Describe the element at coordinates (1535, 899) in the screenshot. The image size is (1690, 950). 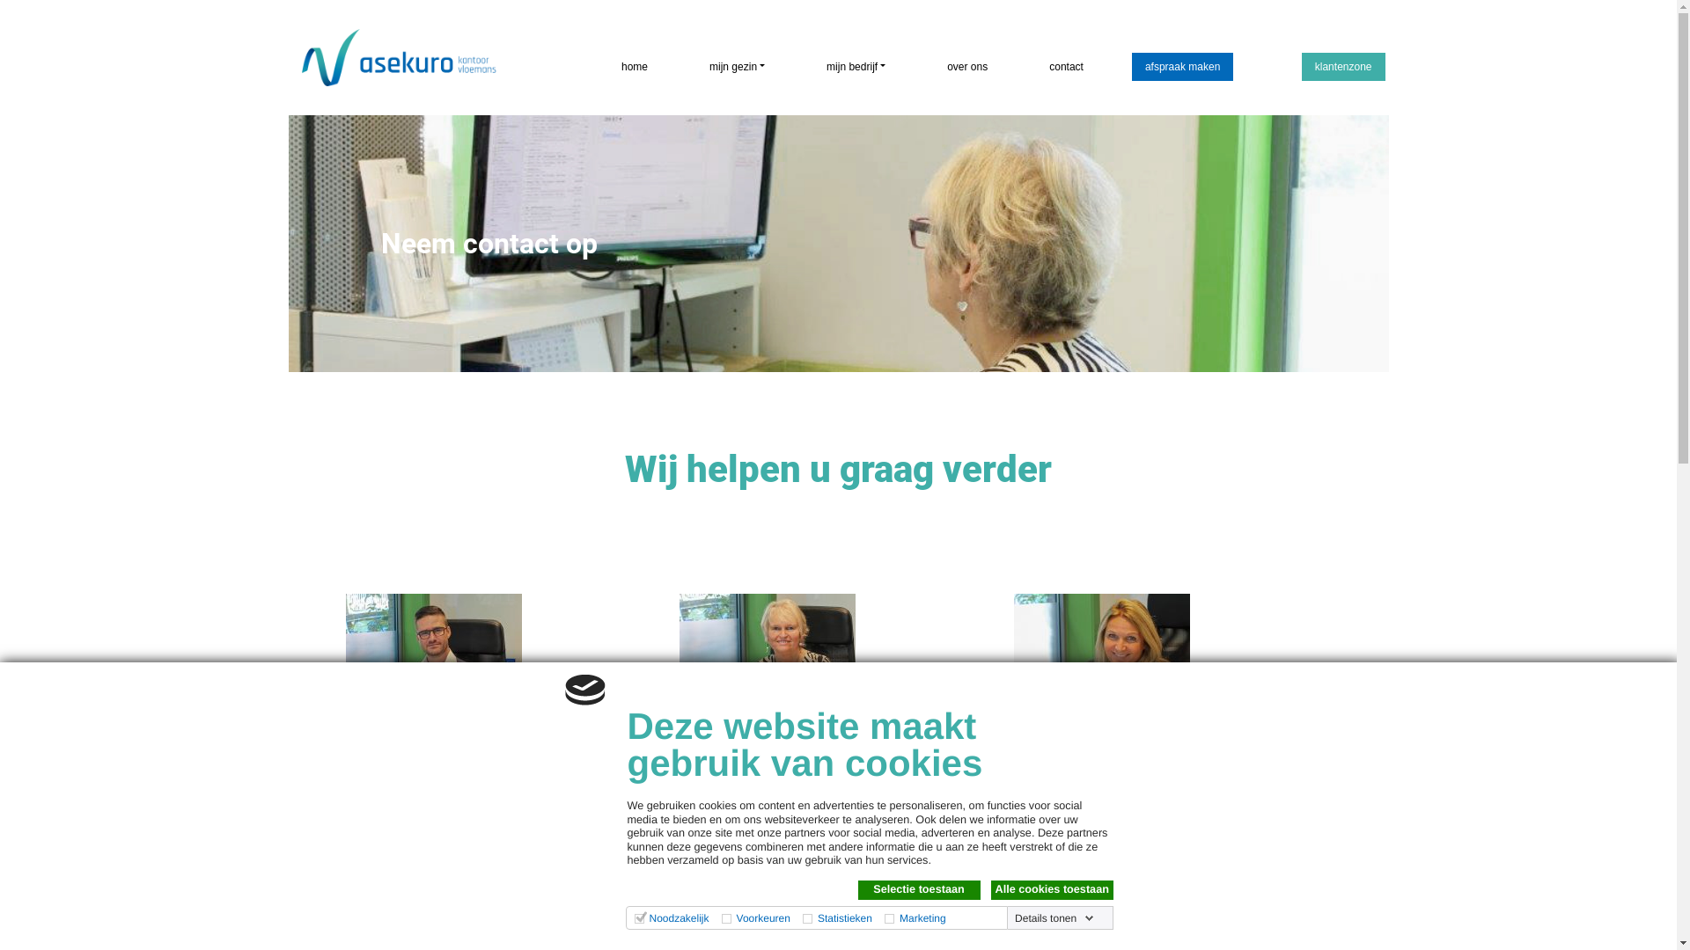
I see `Contacteer ons` at that location.